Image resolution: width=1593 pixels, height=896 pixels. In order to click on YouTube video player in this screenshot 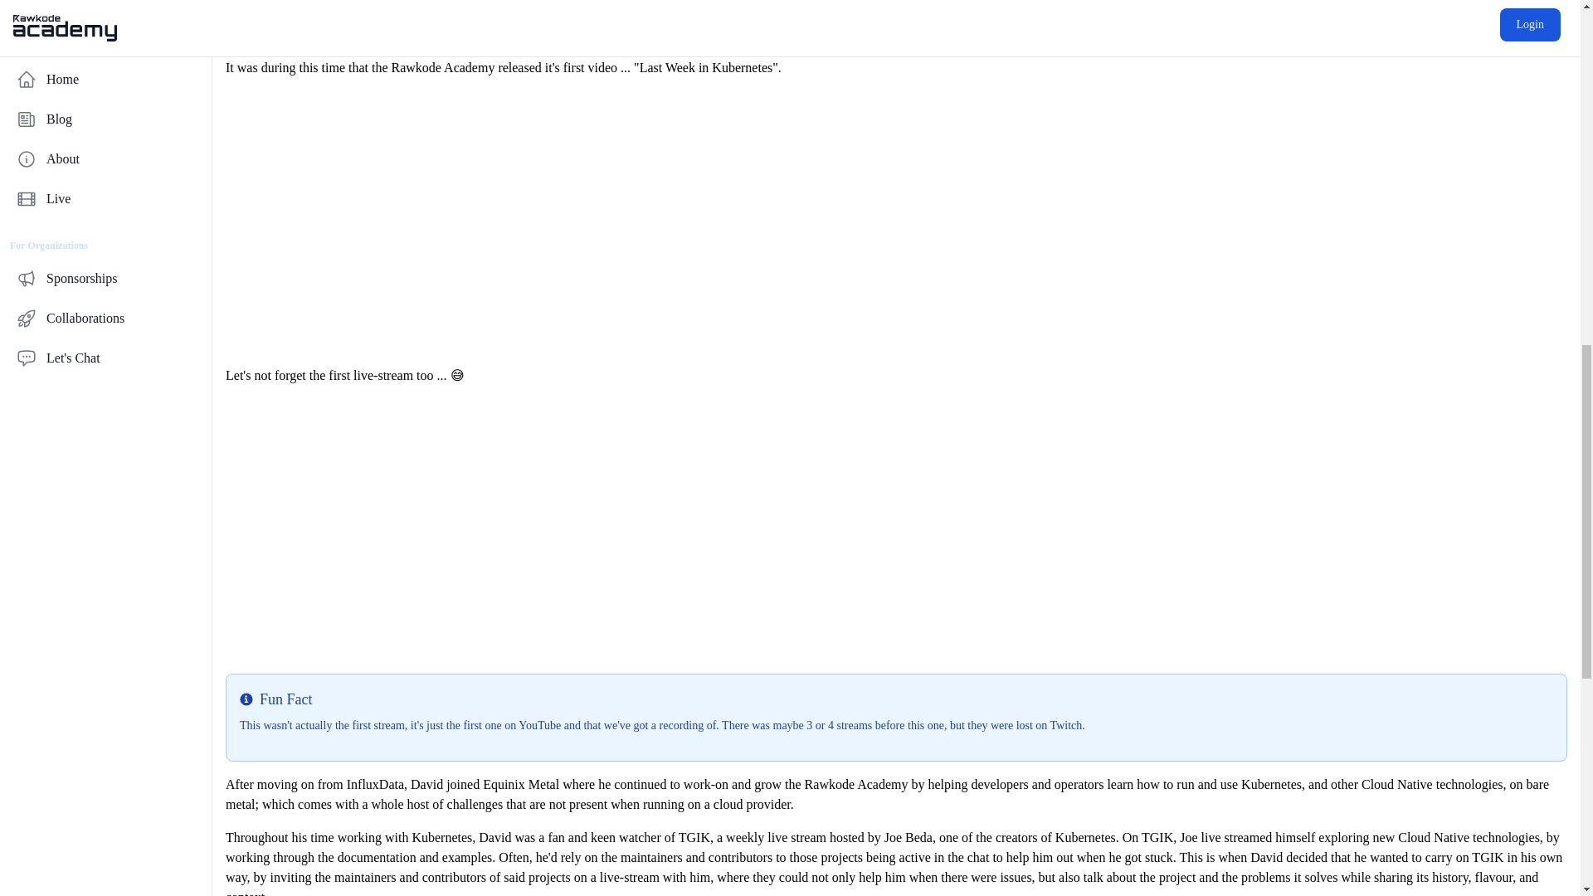, I will do `click(896, 222)`.